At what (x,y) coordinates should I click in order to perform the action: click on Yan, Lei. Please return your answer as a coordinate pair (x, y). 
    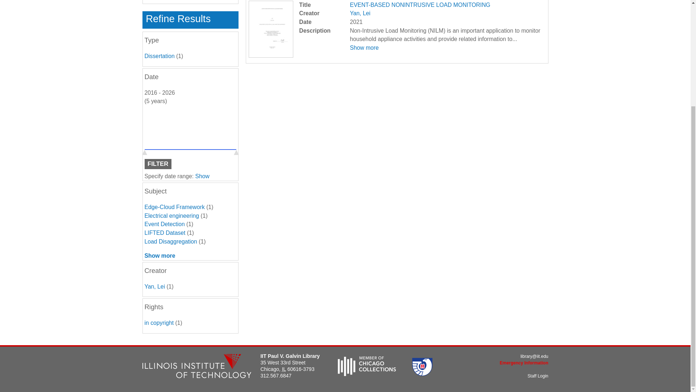
    Looking at the image, I should click on (360, 13).